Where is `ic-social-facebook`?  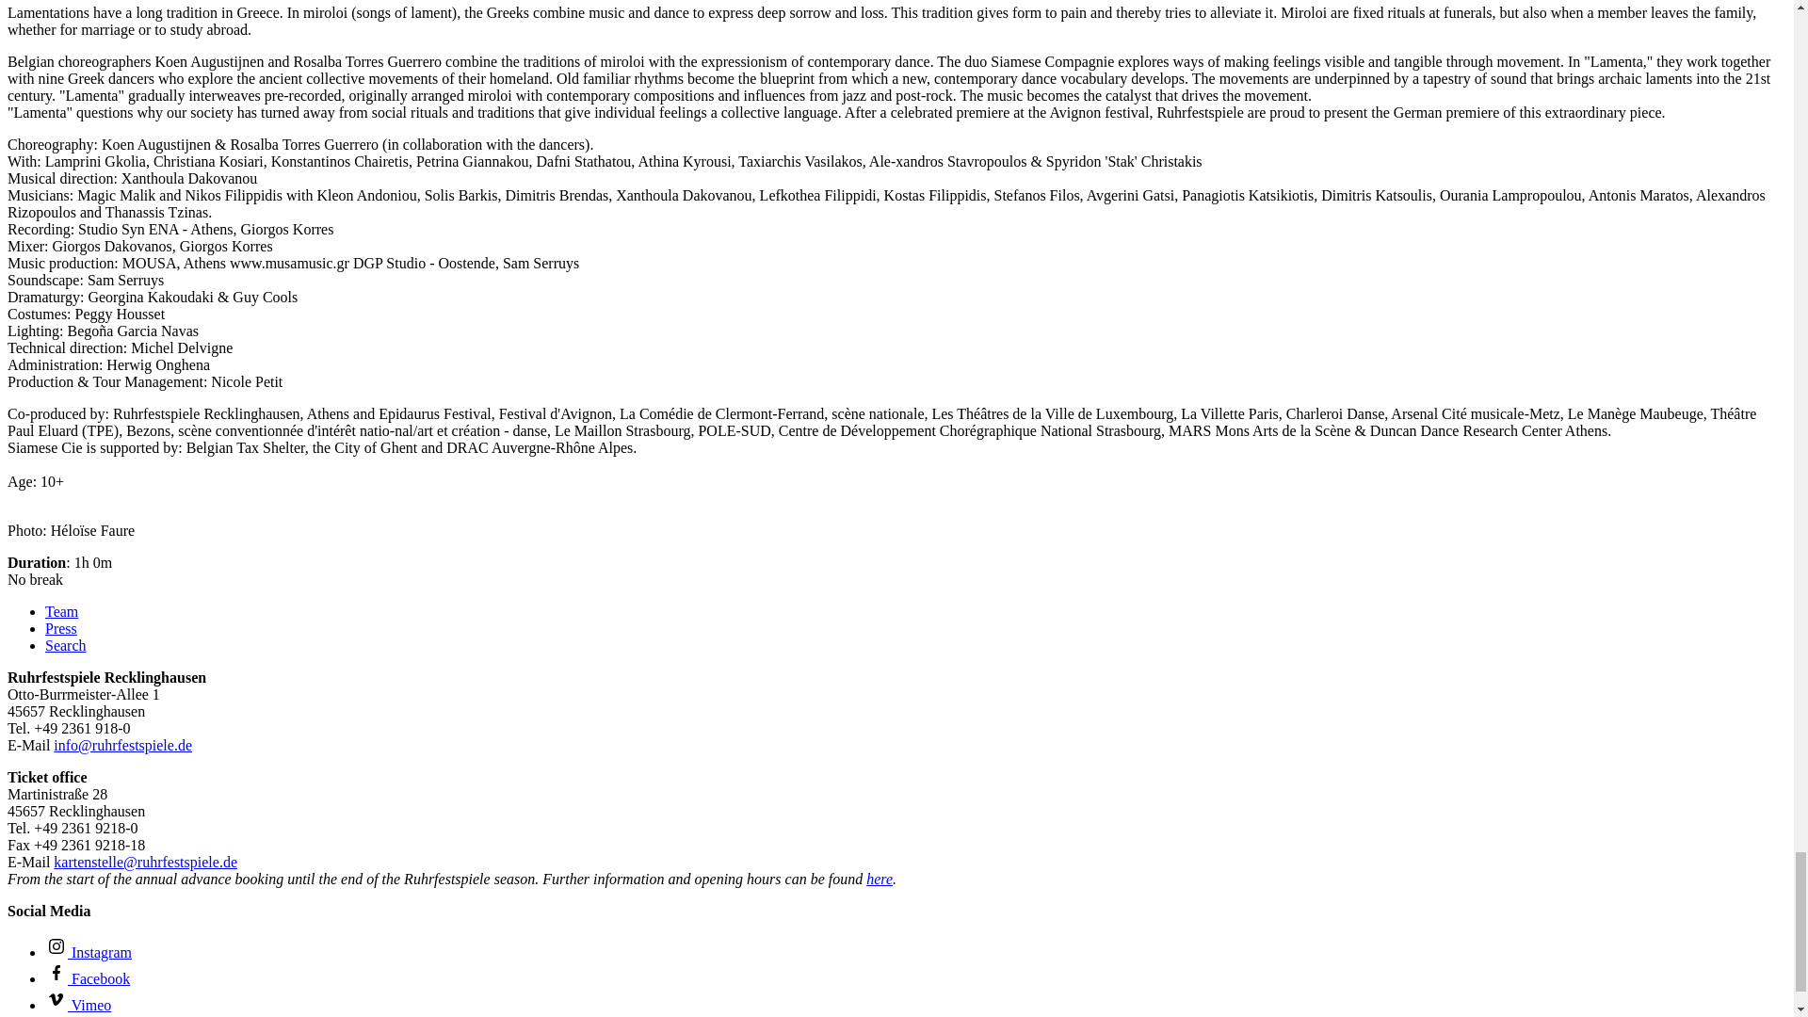
ic-social-facebook is located at coordinates (56, 972).